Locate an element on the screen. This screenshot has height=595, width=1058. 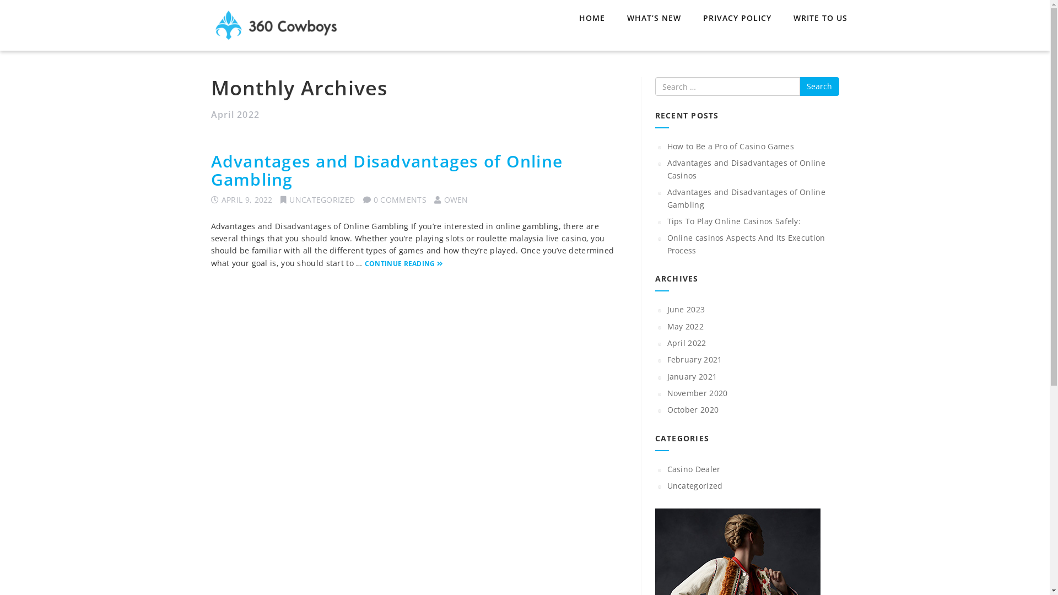
Casino Dealer is located at coordinates (693, 469).